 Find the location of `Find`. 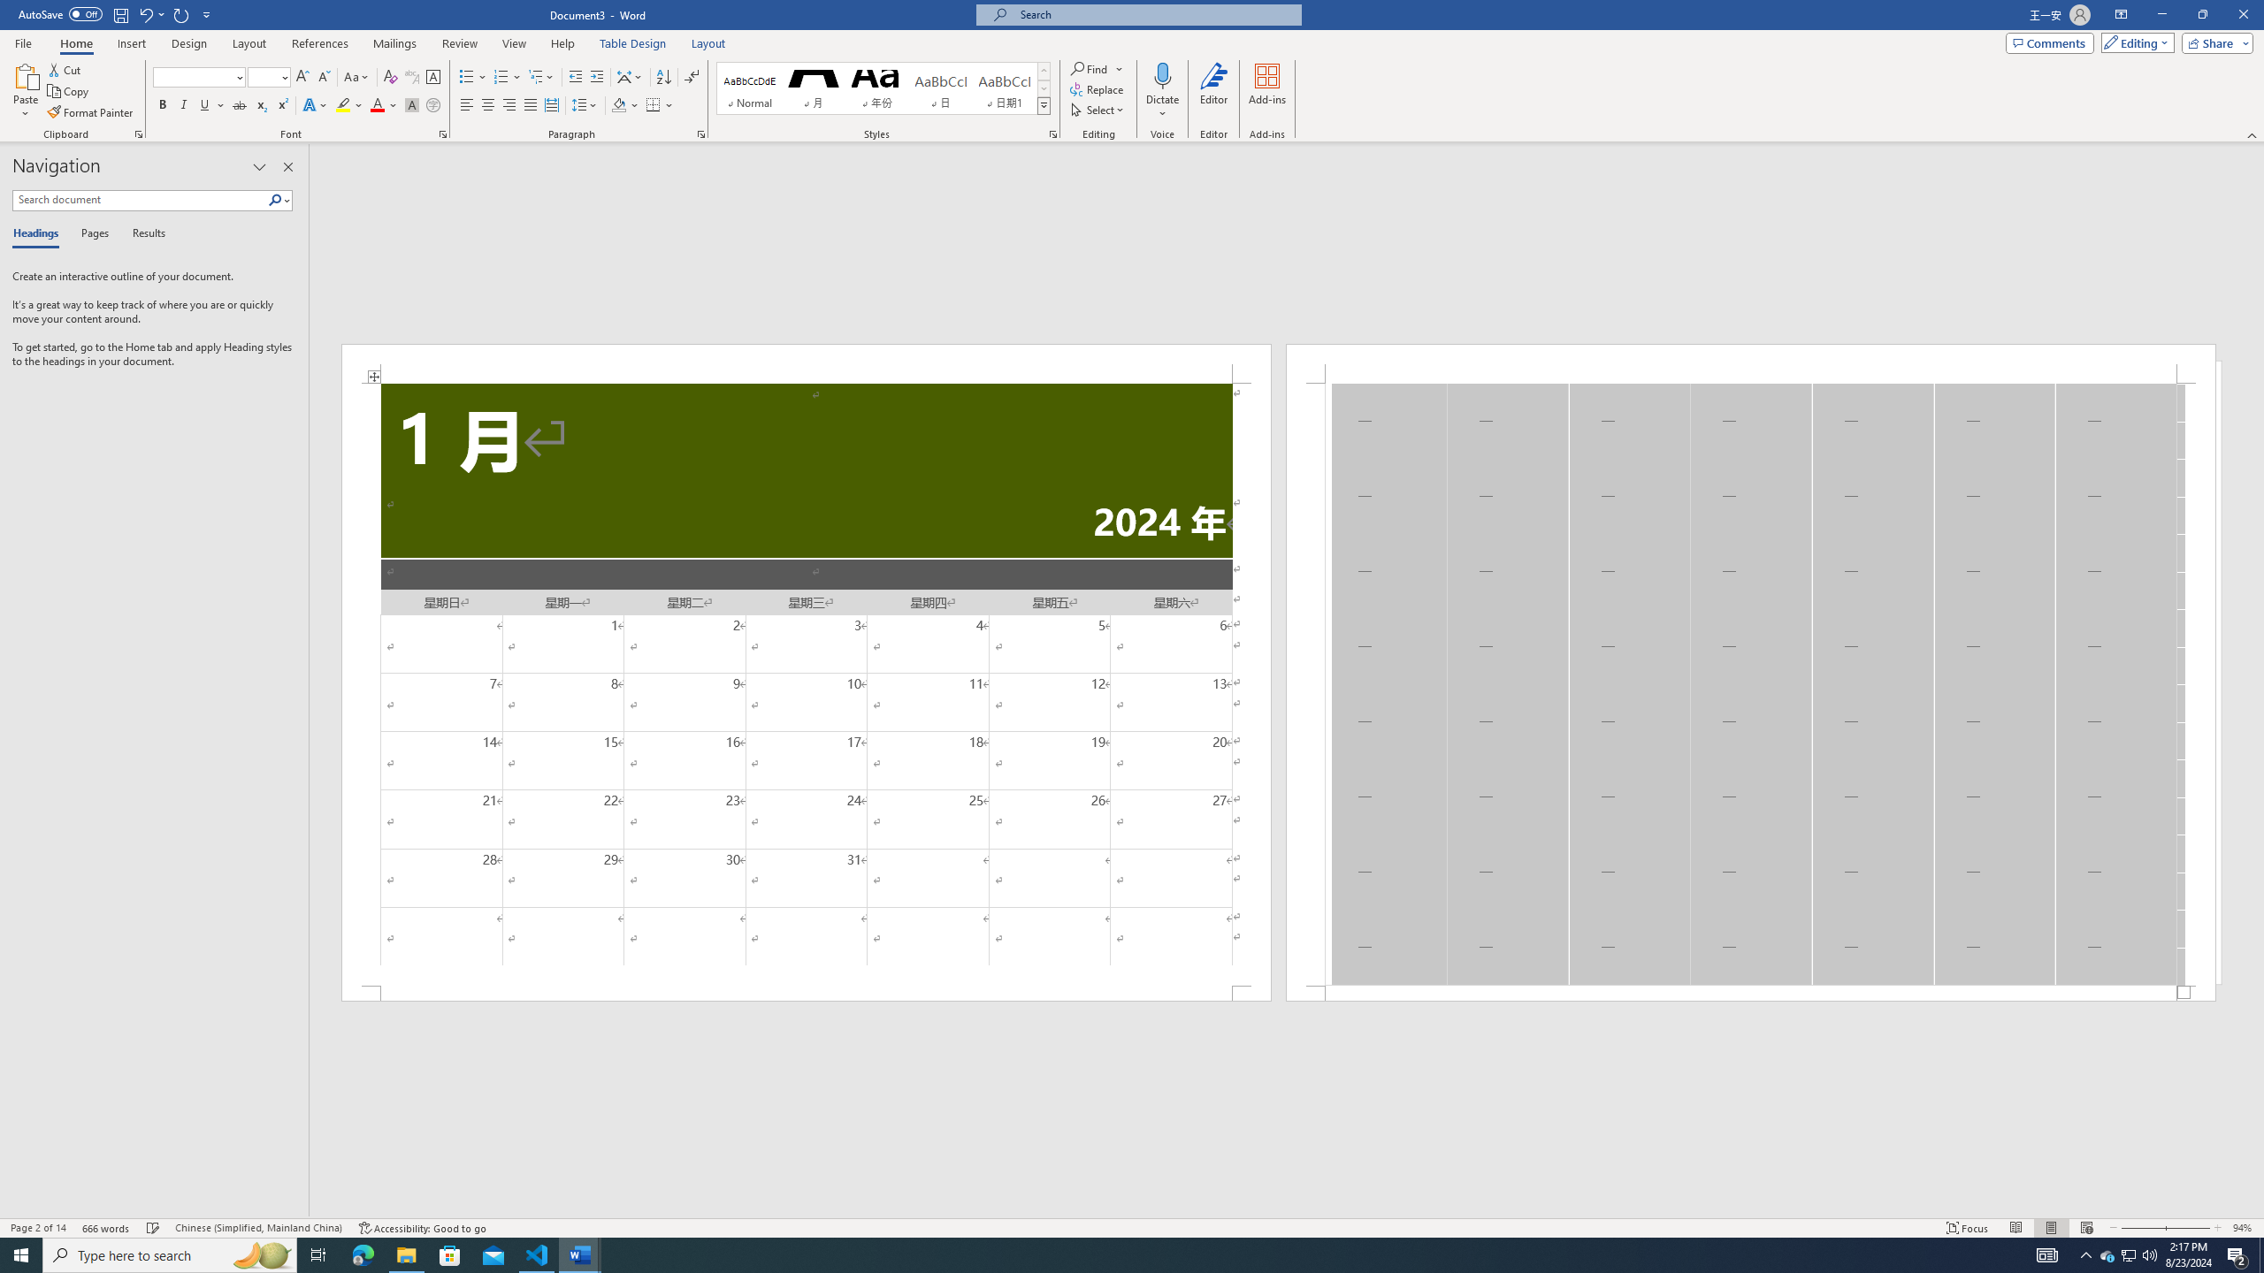

Find is located at coordinates (1090, 69).